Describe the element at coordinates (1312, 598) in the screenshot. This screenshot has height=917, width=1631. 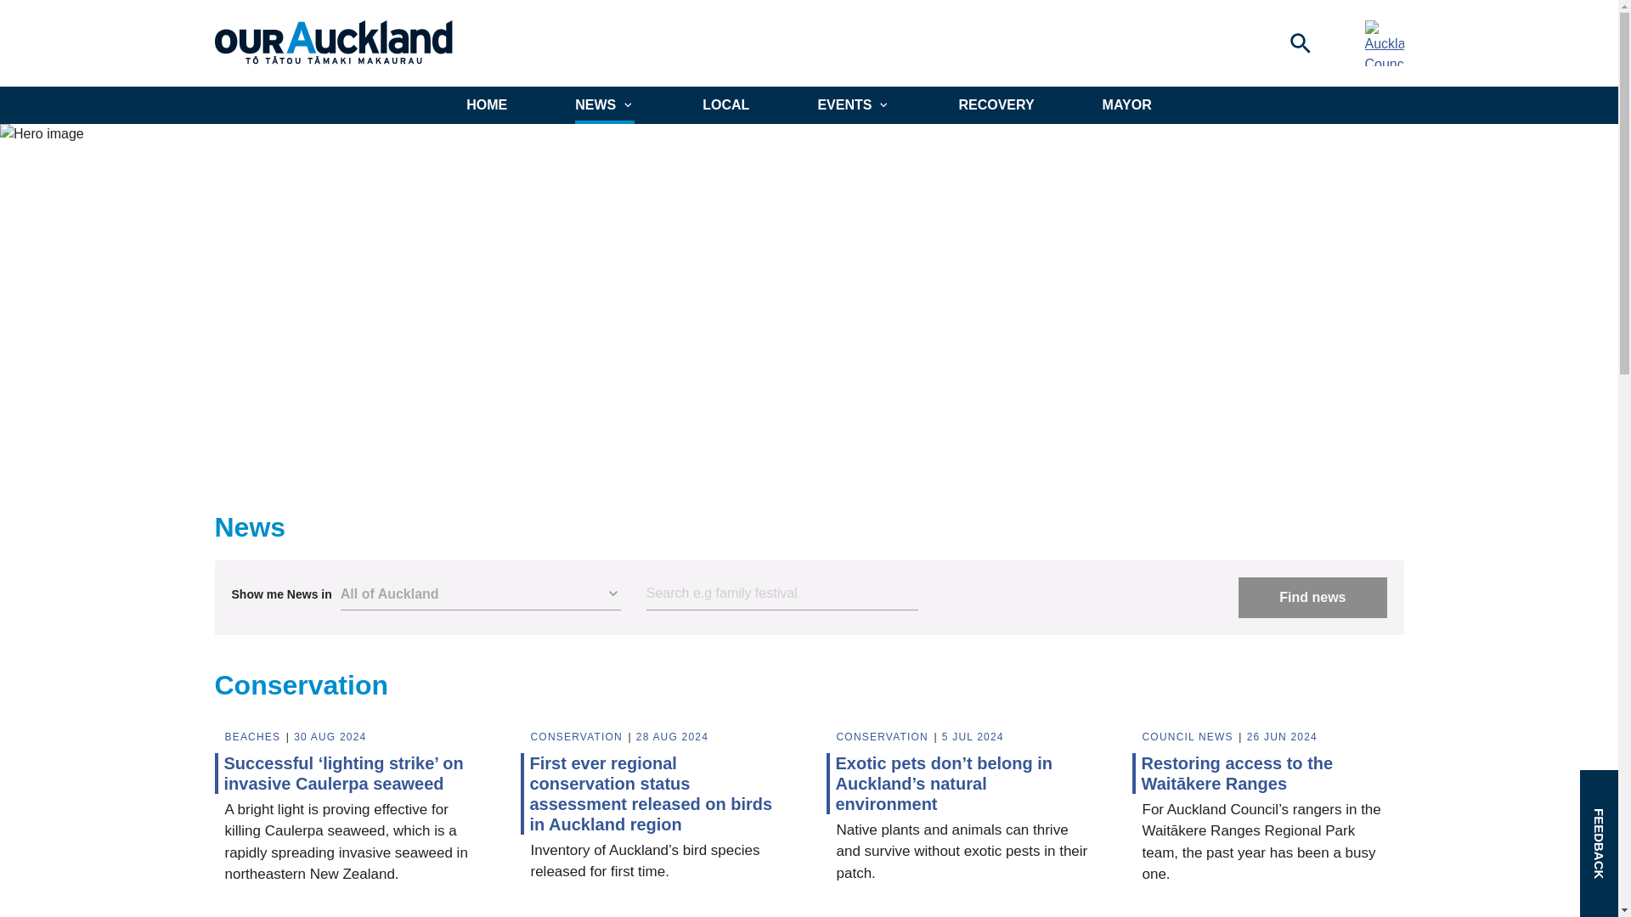
I see `Find news` at that location.